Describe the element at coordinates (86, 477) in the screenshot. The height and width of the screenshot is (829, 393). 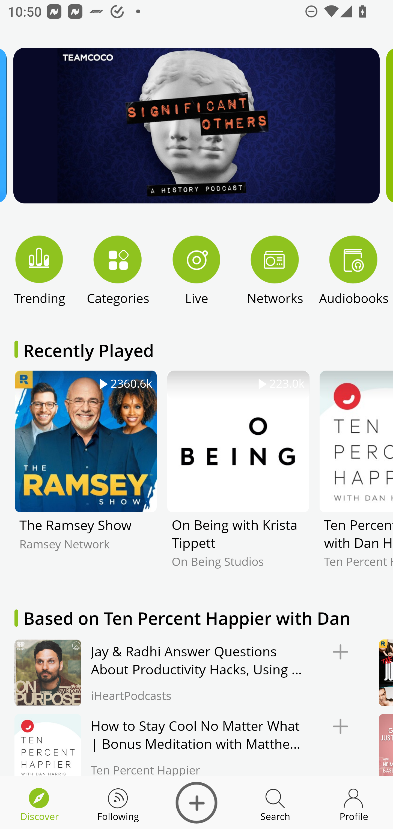
I see `2360.6k The Ramsey Show Ramsey Network` at that location.